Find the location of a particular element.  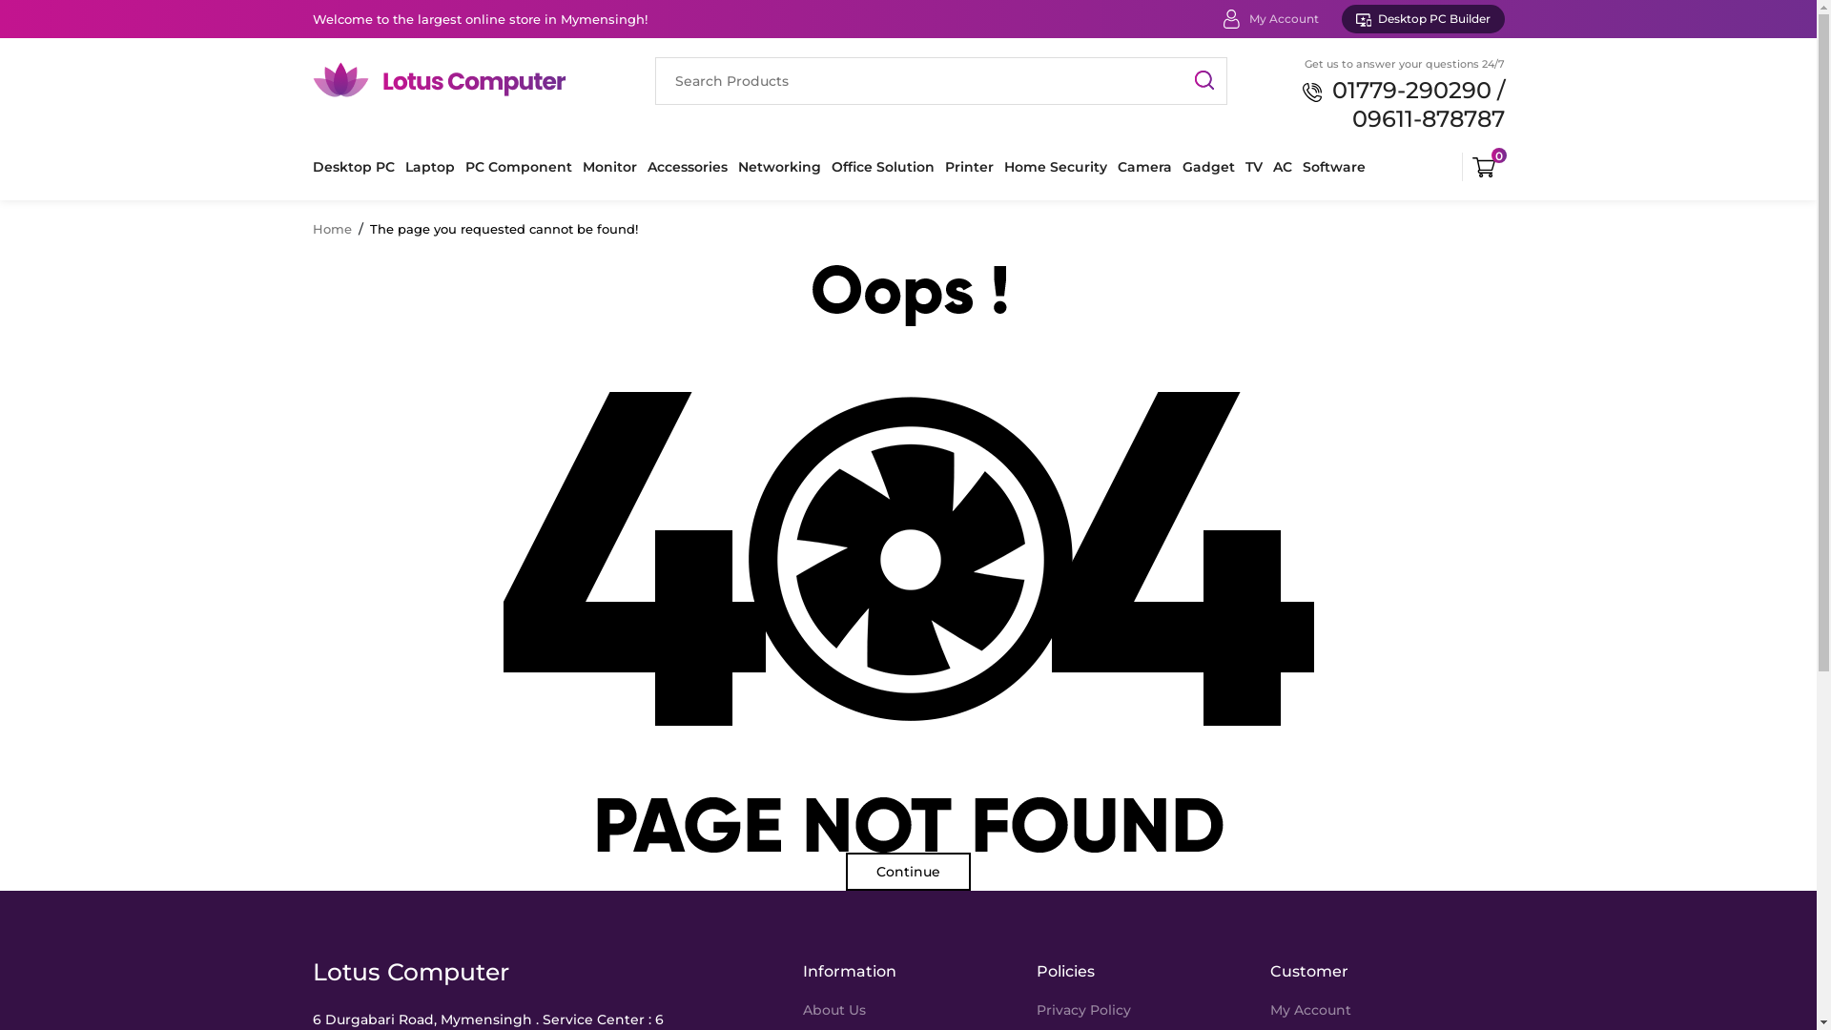

AC is located at coordinates (1282, 167).